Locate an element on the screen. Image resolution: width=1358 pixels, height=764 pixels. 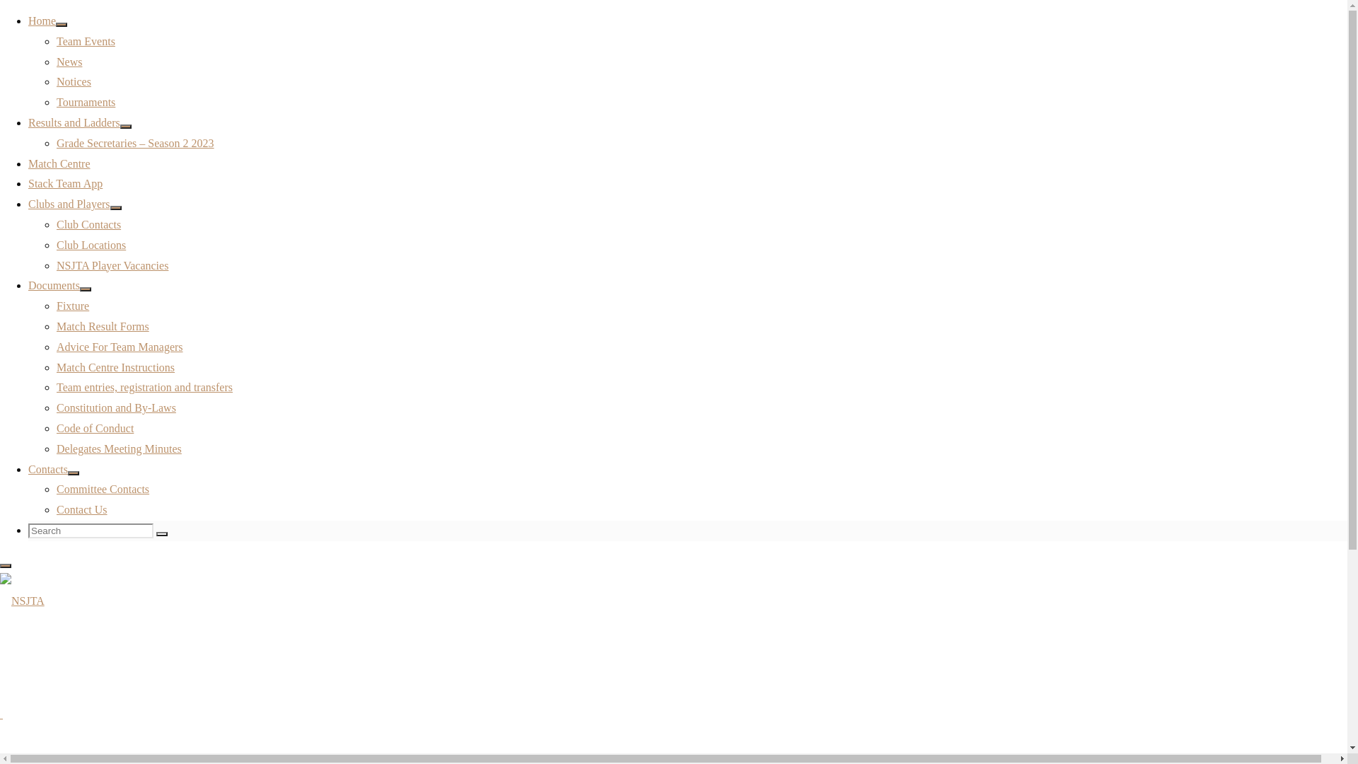
News is located at coordinates (69, 62).